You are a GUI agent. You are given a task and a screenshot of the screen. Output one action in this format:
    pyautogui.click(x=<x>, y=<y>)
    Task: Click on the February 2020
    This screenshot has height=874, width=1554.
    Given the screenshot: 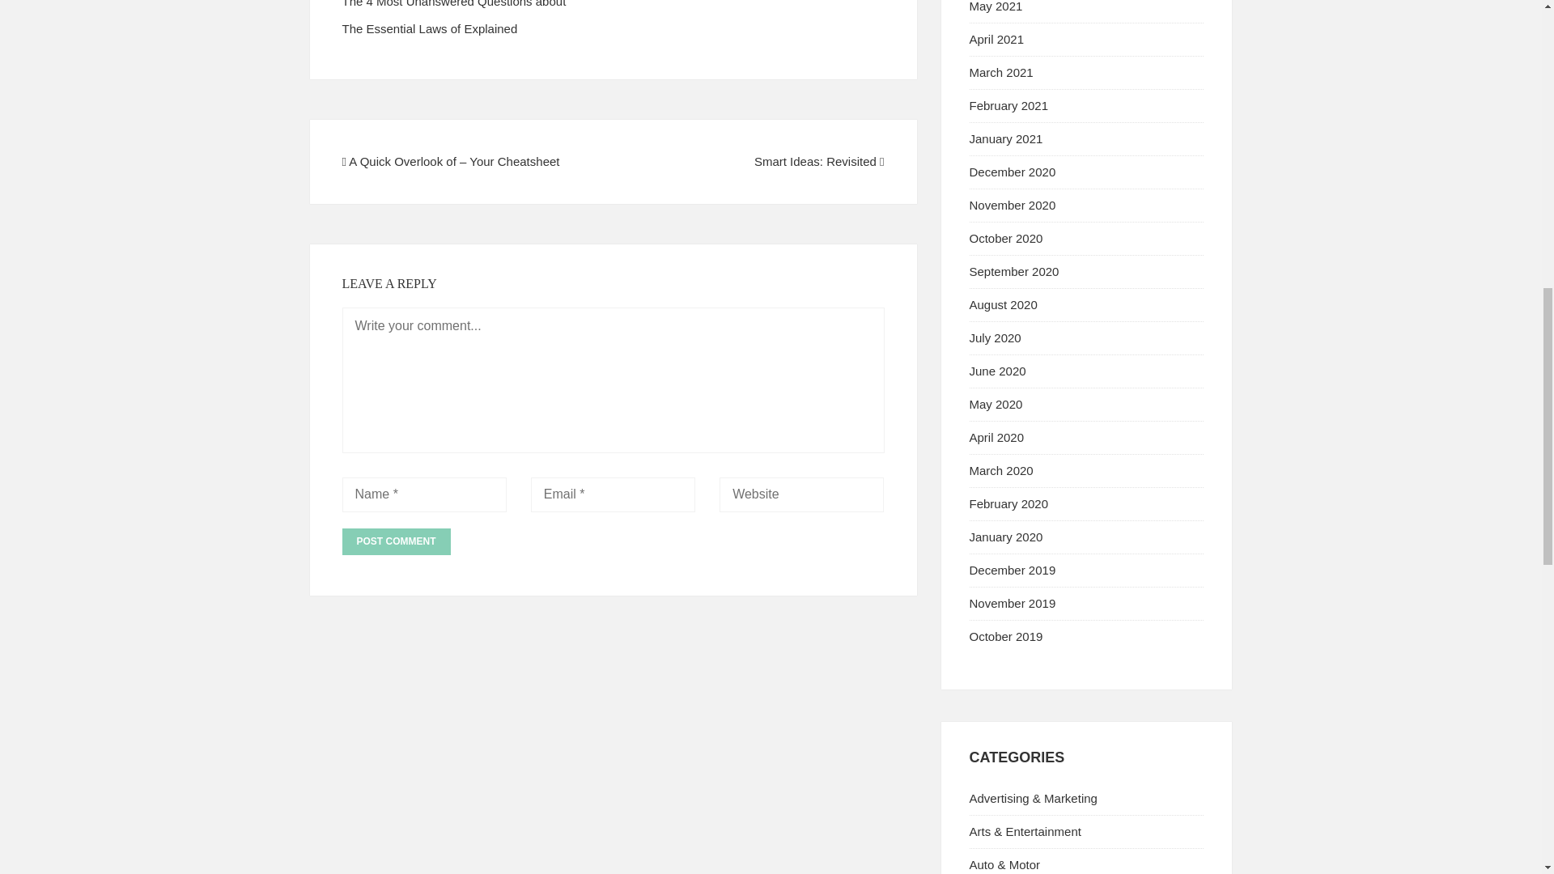 What is the action you would take?
    pyautogui.click(x=1009, y=503)
    